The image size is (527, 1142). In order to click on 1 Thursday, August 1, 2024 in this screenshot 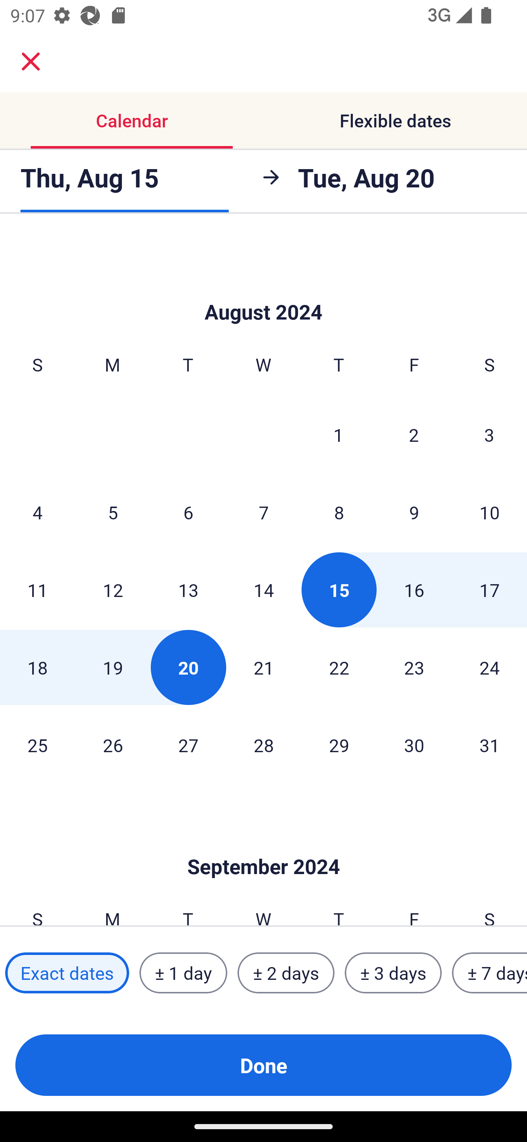, I will do `click(339, 434)`.